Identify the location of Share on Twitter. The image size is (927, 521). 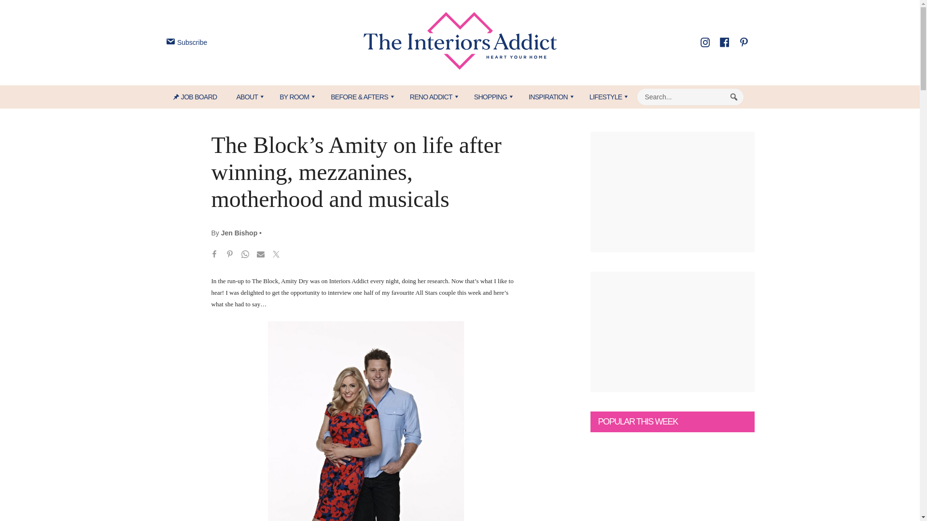
(276, 256).